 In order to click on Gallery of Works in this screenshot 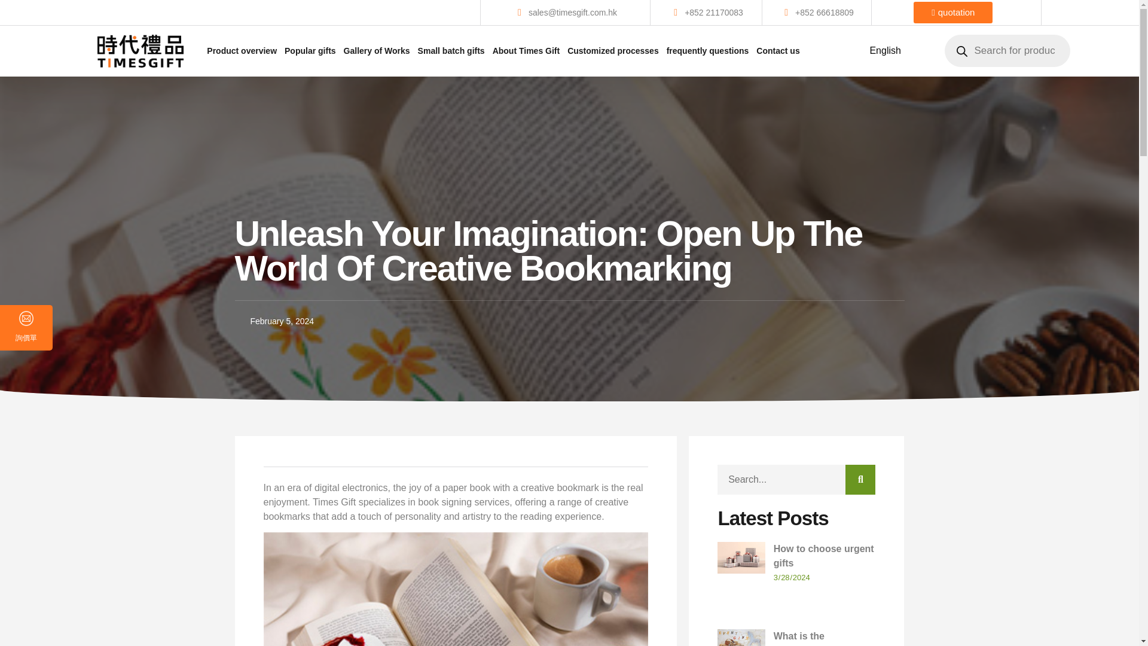, I will do `click(377, 49)`.